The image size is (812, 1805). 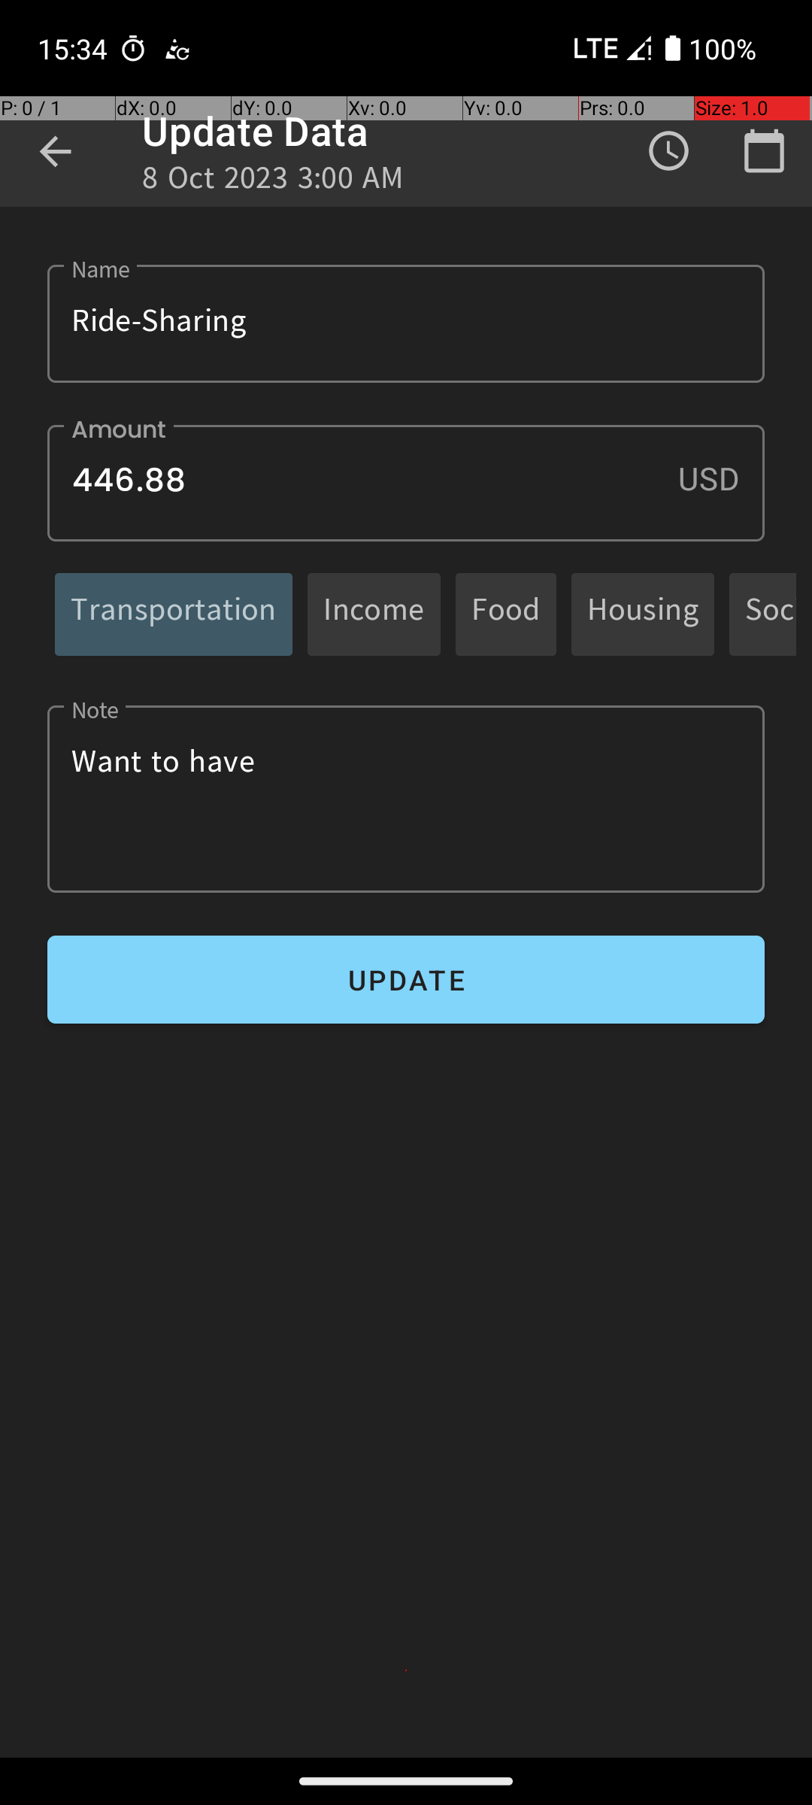 What do you see at coordinates (406, 483) in the screenshot?
I see `446.88` at bounding box center [406, 483].